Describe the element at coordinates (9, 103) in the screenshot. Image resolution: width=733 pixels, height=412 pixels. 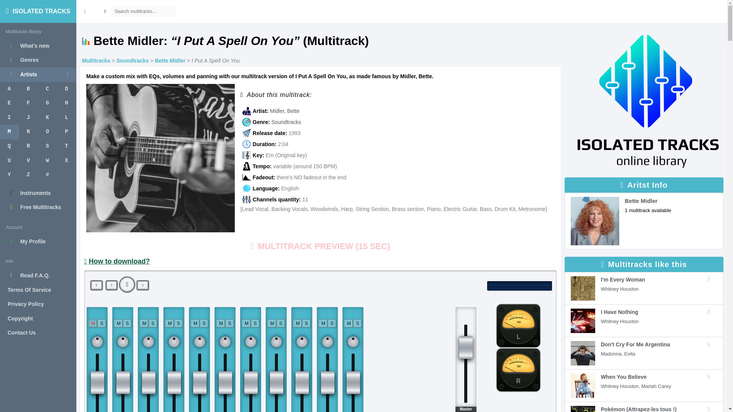
I see `E` at that location.